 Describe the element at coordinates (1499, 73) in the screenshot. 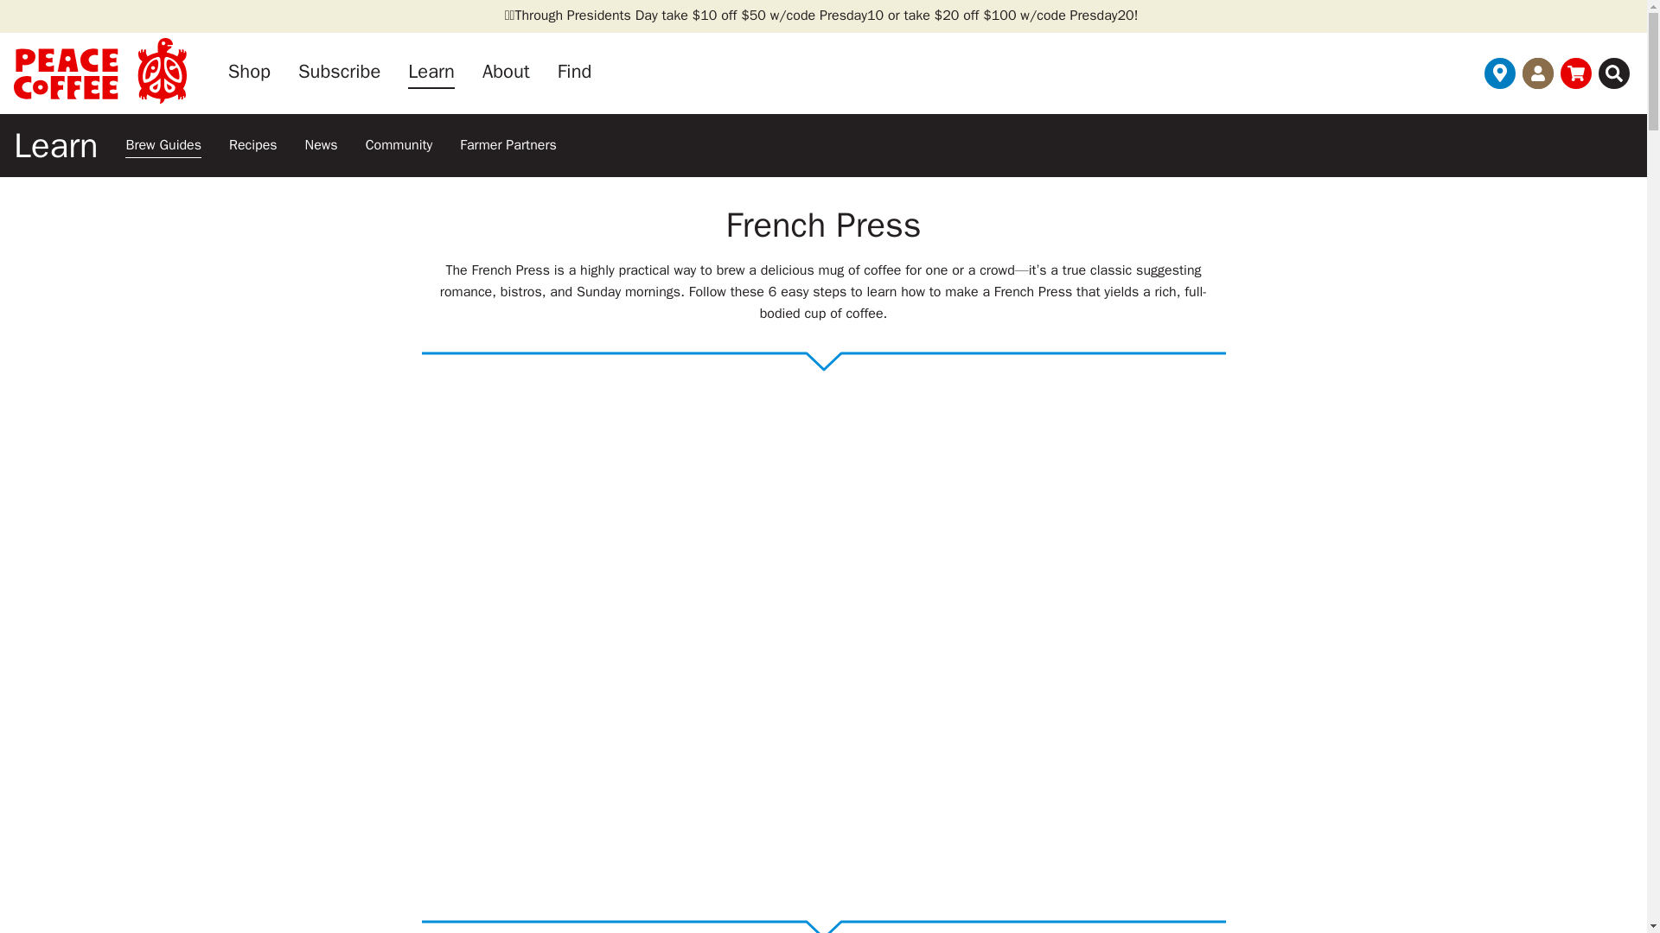

I see `Store Locator` at that location.